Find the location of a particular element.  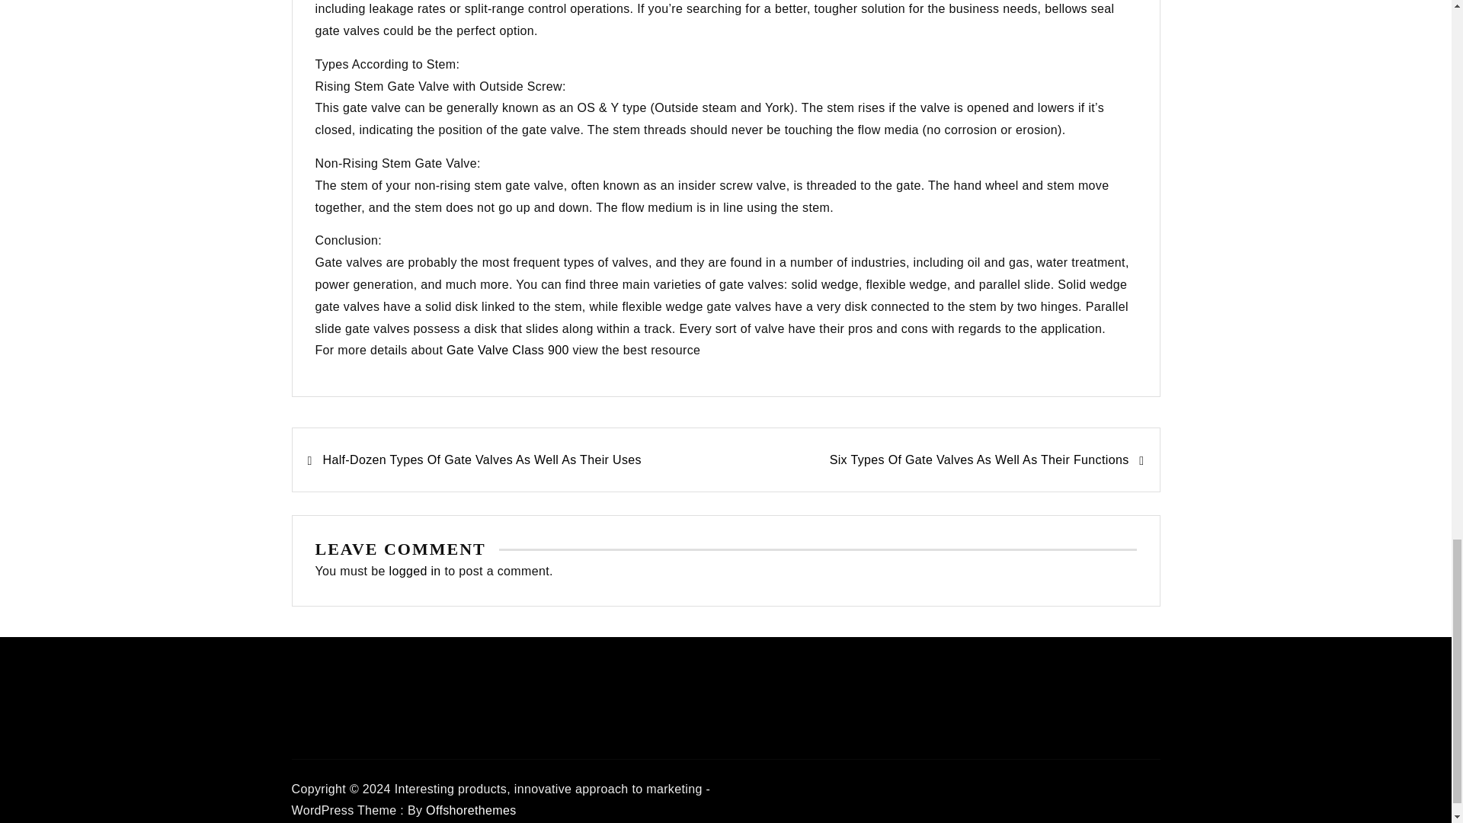

Half-Dozen Types Of Gate Valves As Well As Their Uses is located at coordinates (517, 459).